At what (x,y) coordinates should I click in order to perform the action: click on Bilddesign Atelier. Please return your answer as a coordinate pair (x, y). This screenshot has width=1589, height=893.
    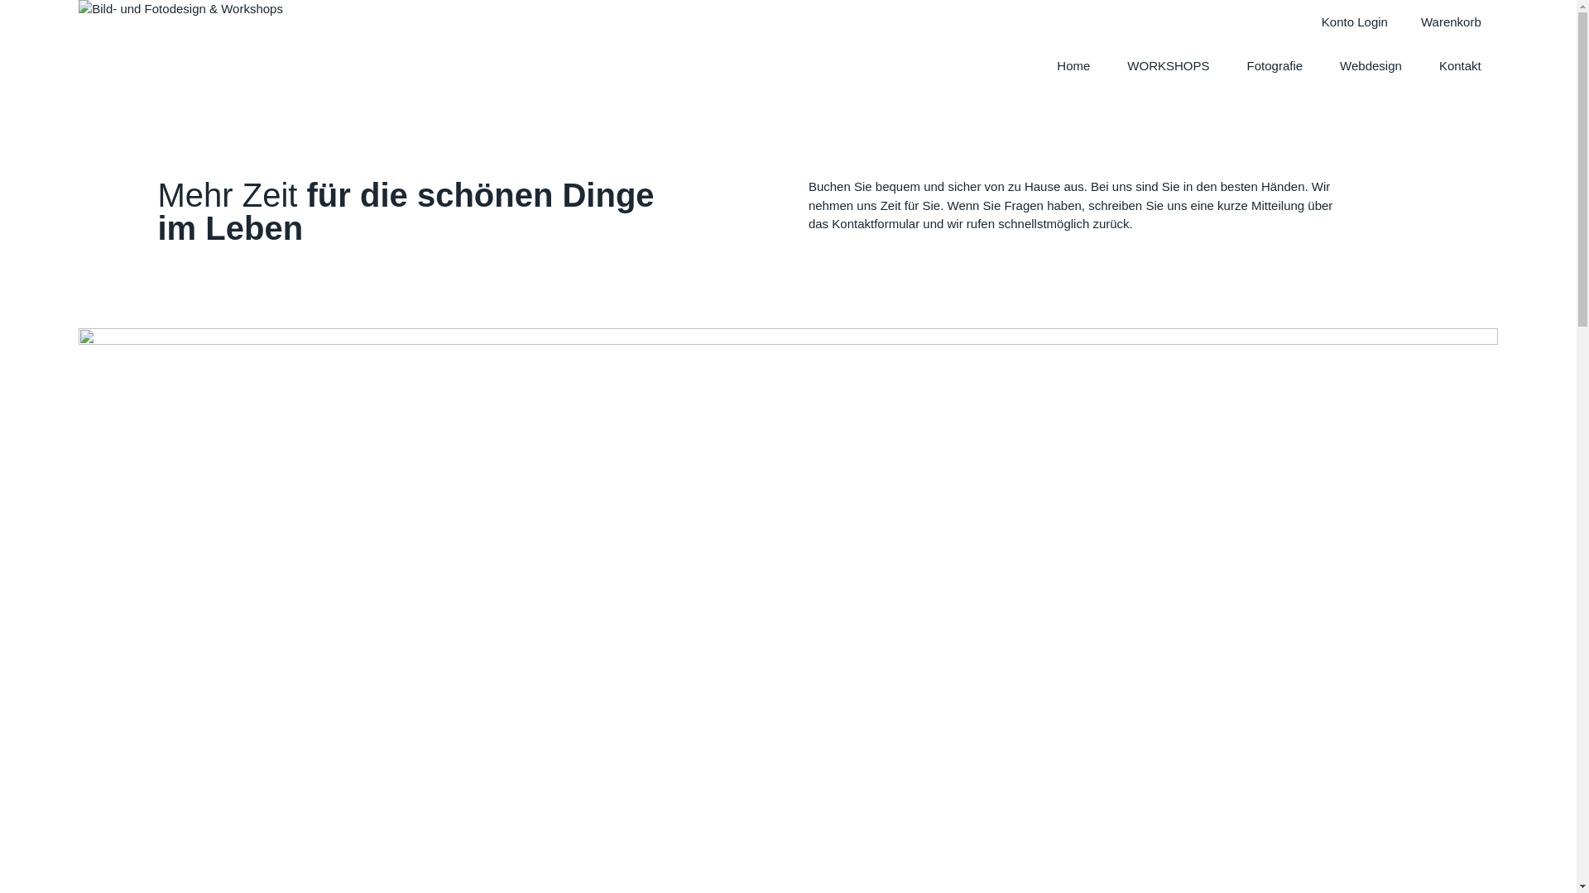
    Looking at the image, I should click on (180, 50).